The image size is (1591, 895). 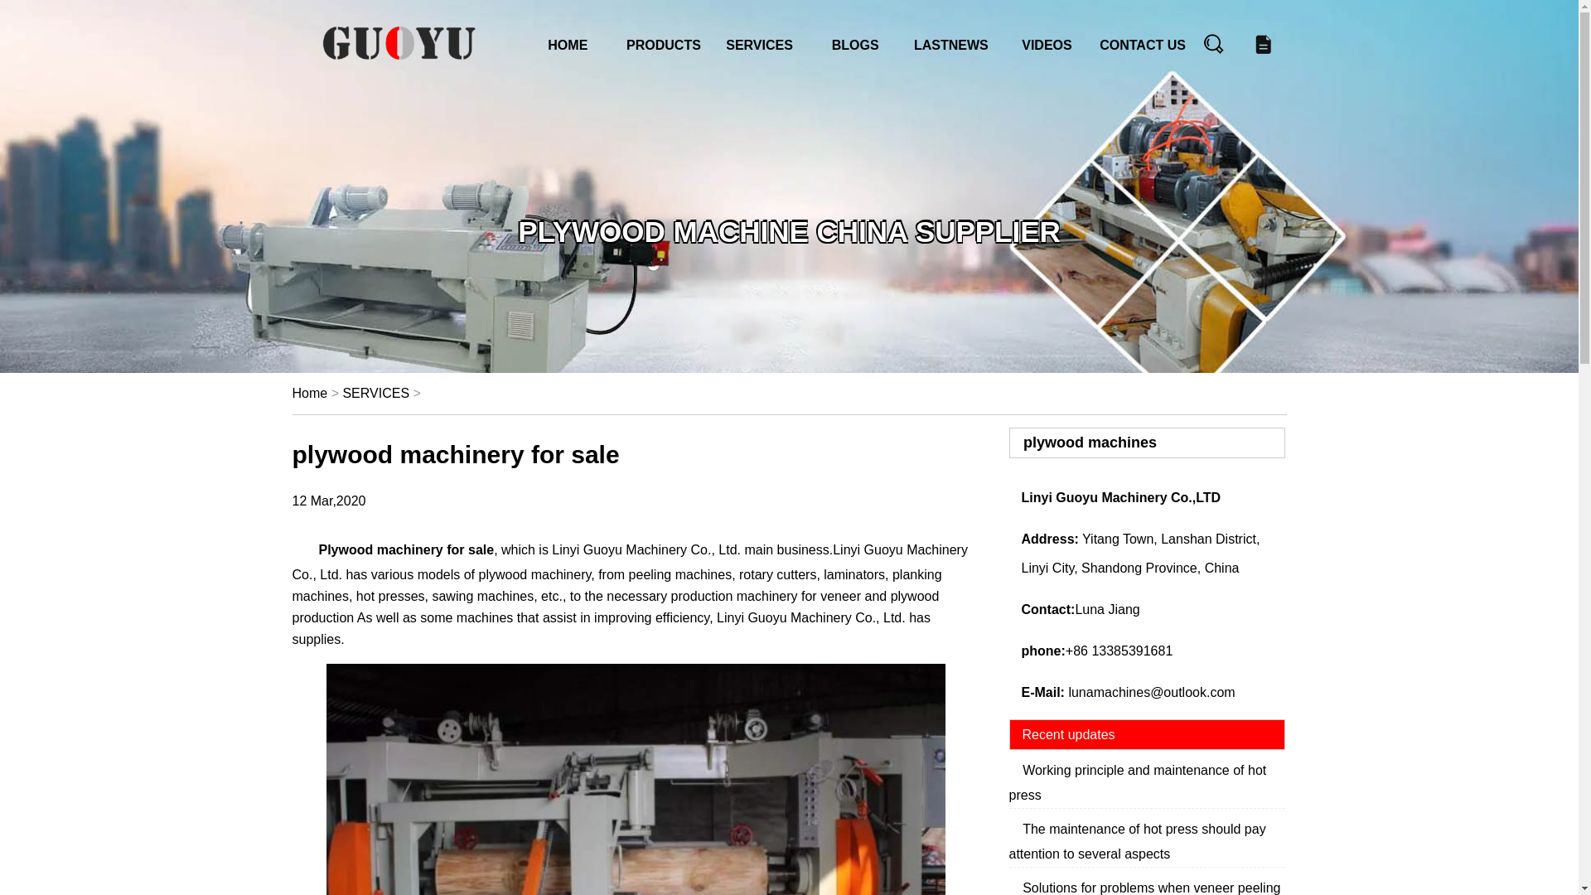 I want to click on BLOGS, so click(x=855, y=45).